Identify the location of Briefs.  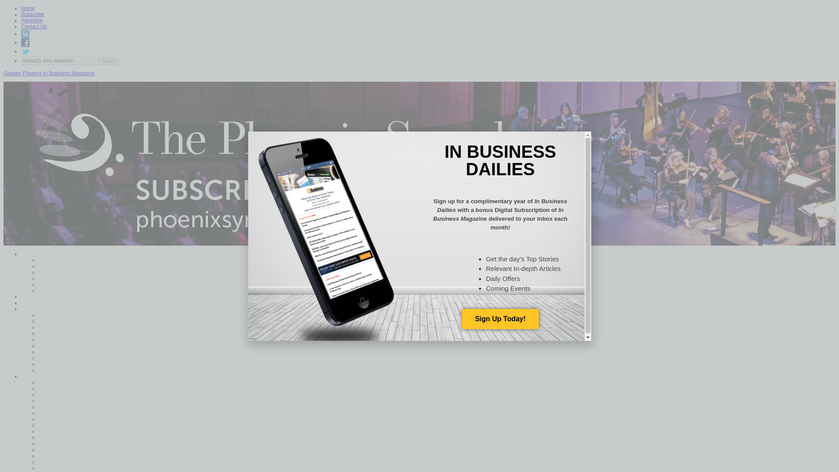
(58, 425).